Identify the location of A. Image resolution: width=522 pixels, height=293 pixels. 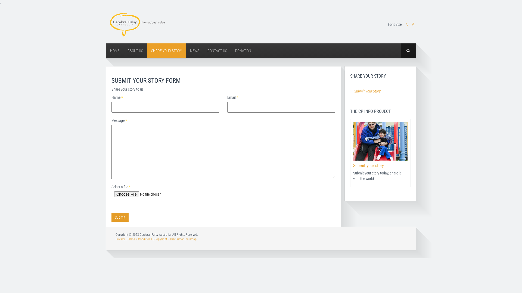
(407, 24).